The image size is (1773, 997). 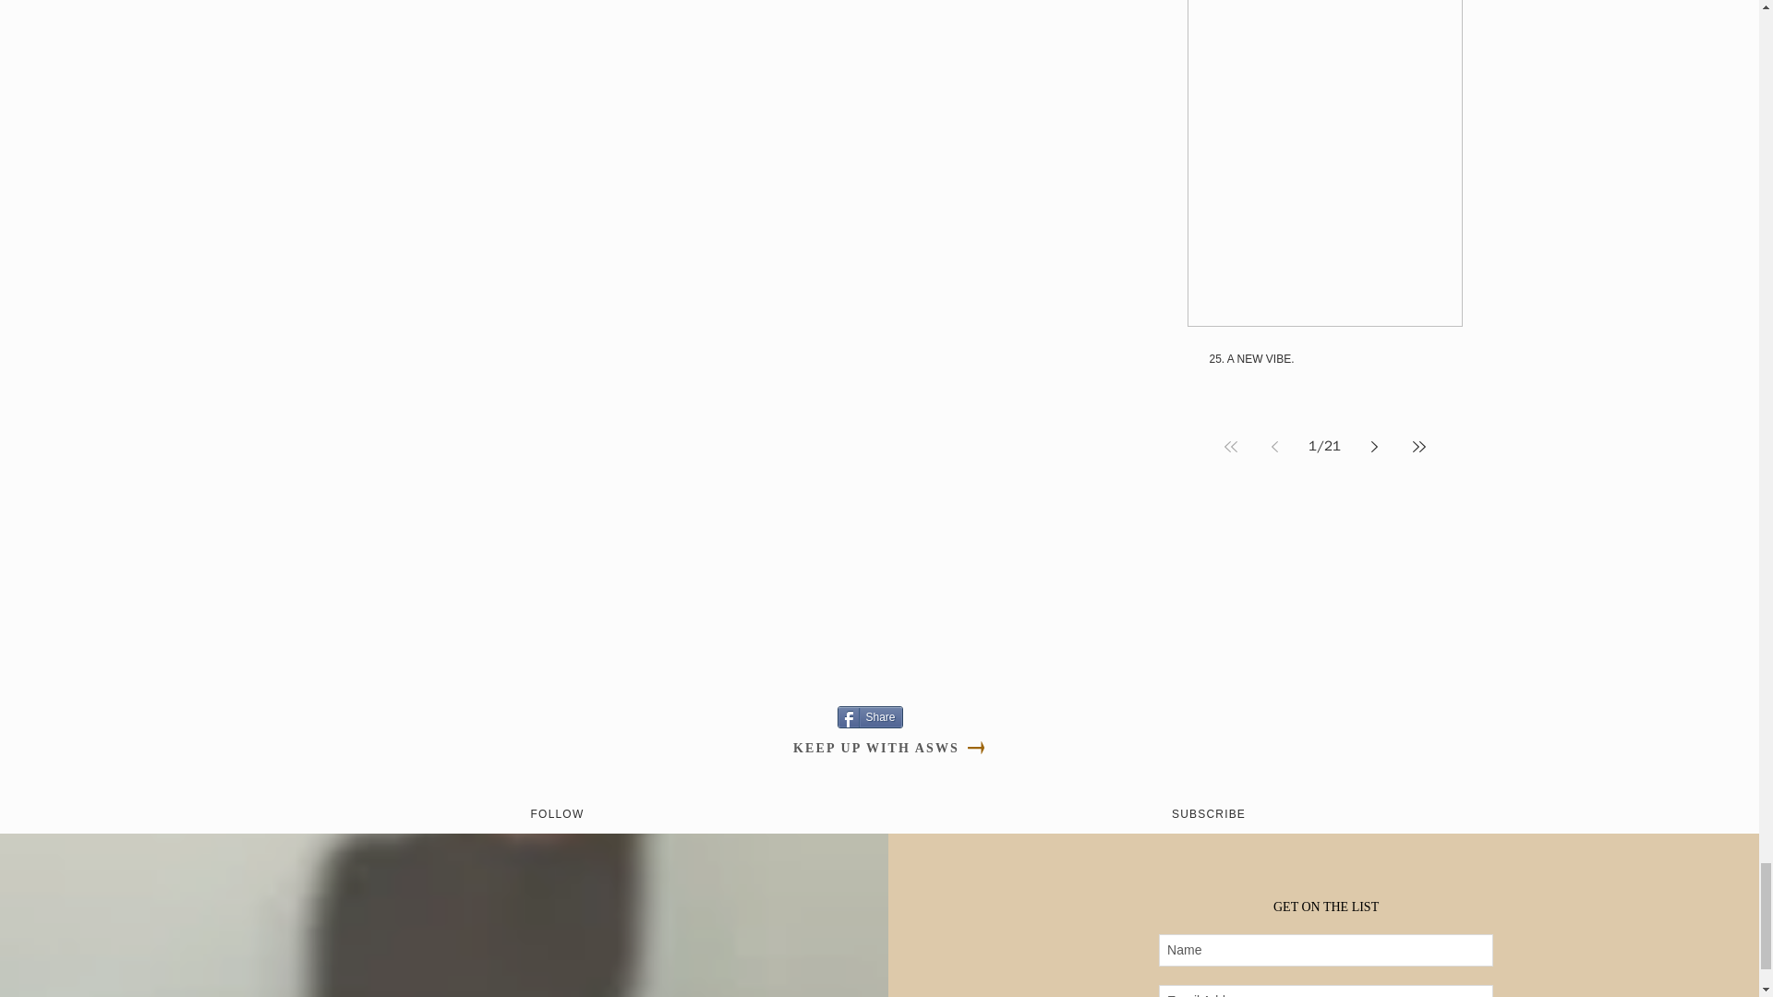 What do you see at coordinates (643, 716) in the screenshot?
I see `Pin to Pinterest` at bounding box center [643, 716].